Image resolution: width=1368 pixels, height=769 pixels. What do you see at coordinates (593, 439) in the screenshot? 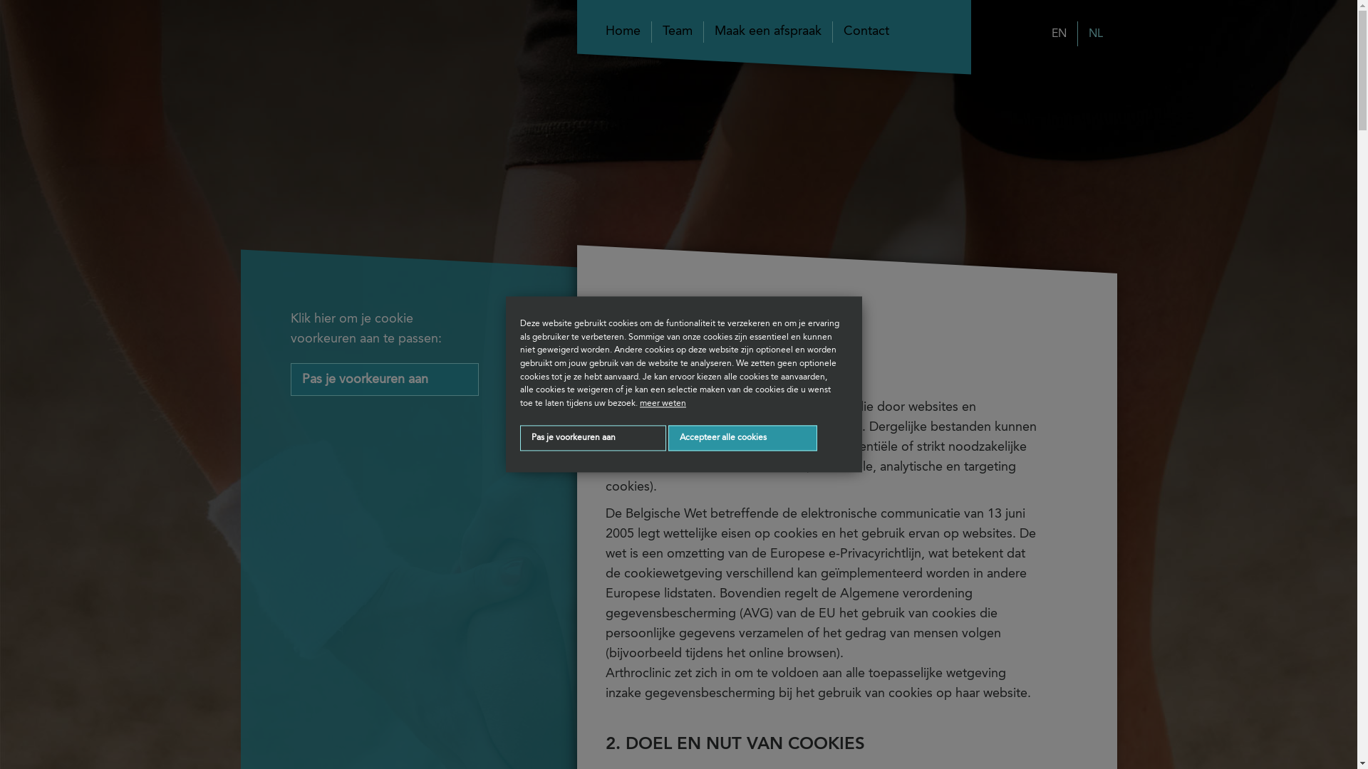
I see `Pas je voorkeuren aan` at bounding box center [593, 439].